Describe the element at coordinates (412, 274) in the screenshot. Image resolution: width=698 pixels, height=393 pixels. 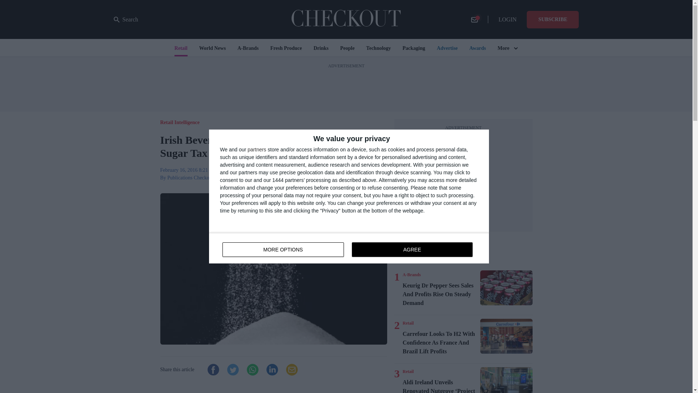
I see `Retail` at that location.